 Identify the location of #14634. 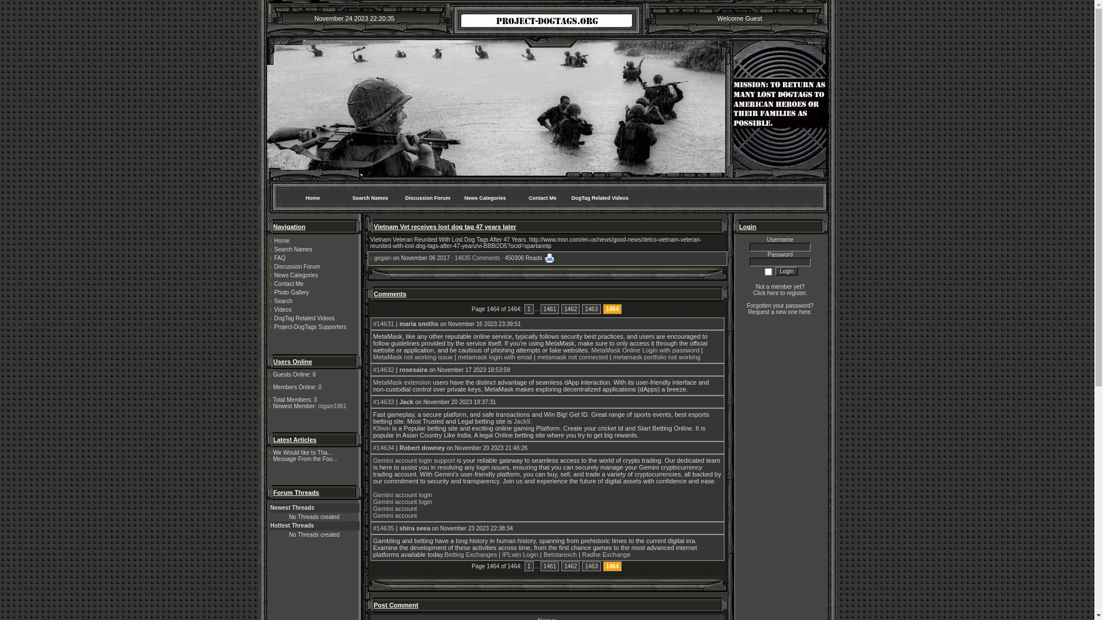
(384, 448).